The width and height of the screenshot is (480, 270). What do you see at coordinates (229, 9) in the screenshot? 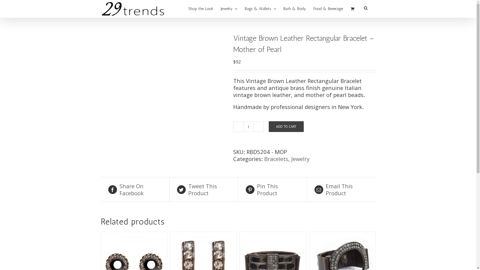
I see `Jewelry` at bounding box center [229, 9].